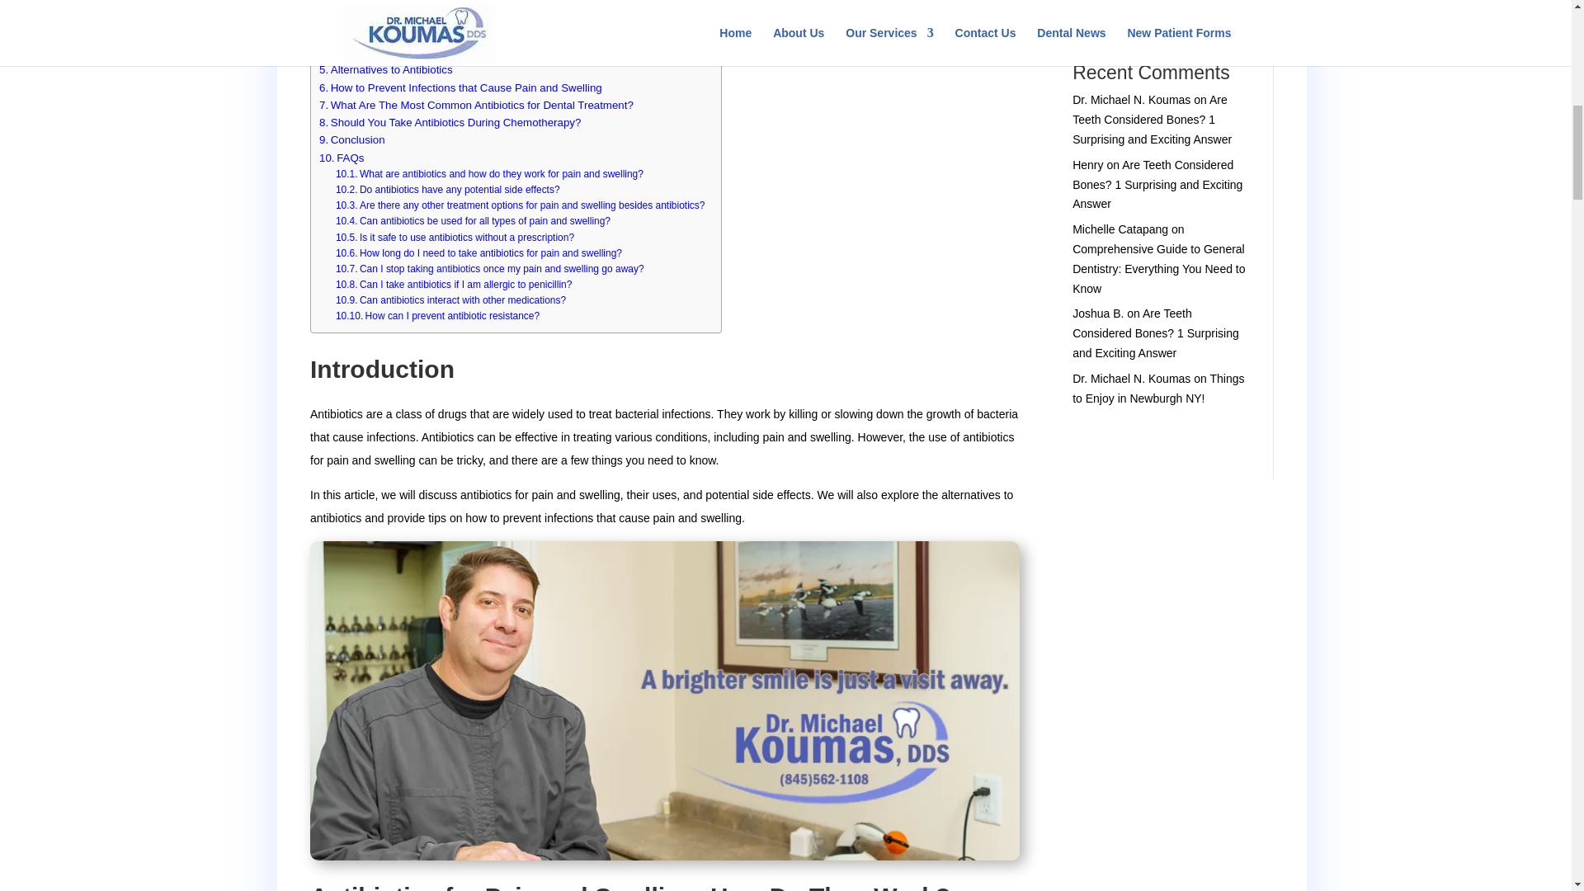  Describe the element at coordinates (351, 139) in the screenshot. I see `Conclusion` at that location.